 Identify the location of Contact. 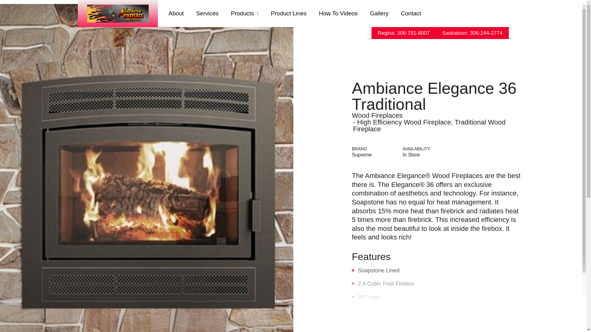
(411, 13).